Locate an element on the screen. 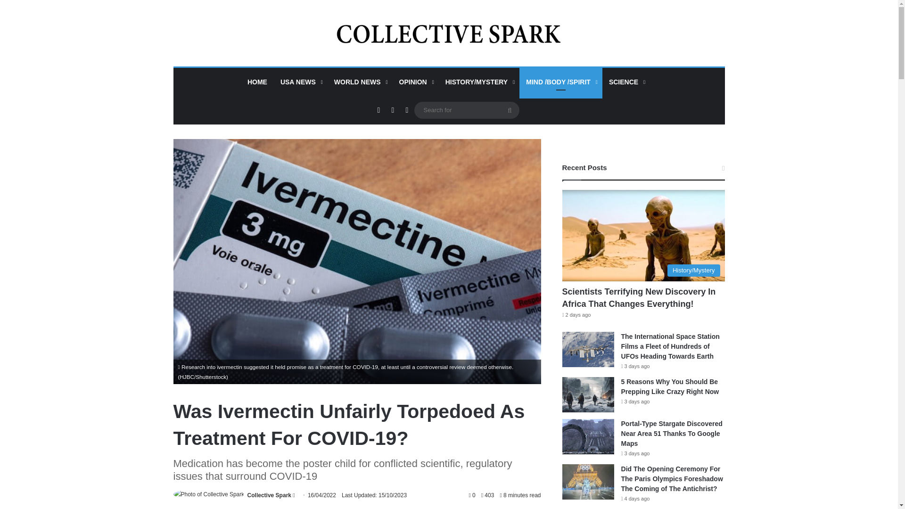 The width and height of the screenshot is (905, 509). Collective Spark is located at coordinates (449, 33).